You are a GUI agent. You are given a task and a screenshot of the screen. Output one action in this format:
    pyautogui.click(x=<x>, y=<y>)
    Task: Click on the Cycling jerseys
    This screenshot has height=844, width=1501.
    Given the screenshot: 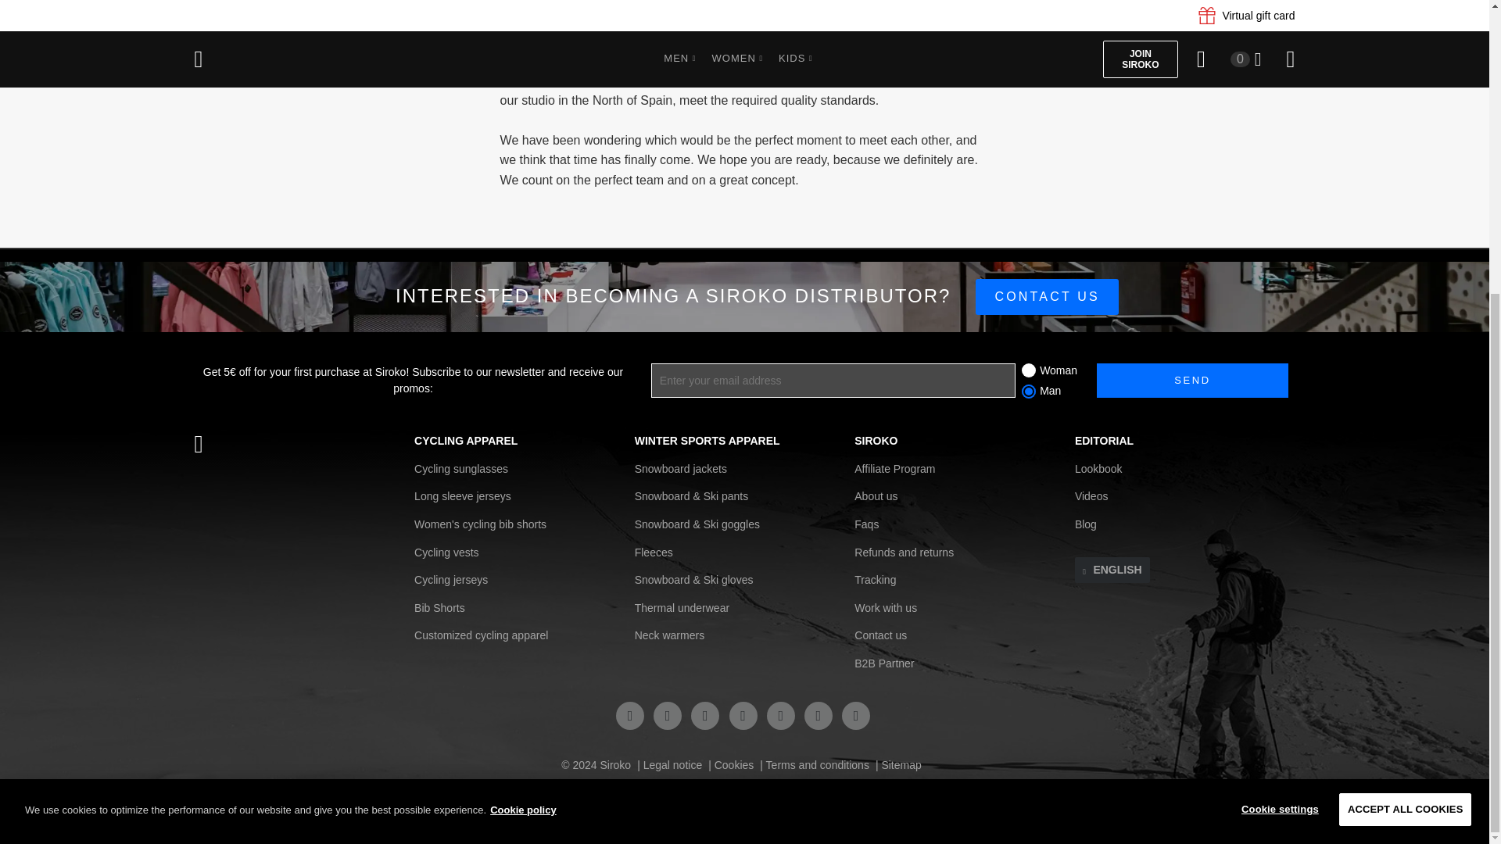 What is the action you would take?
    pyautogui.click(x=450, y=581)
    